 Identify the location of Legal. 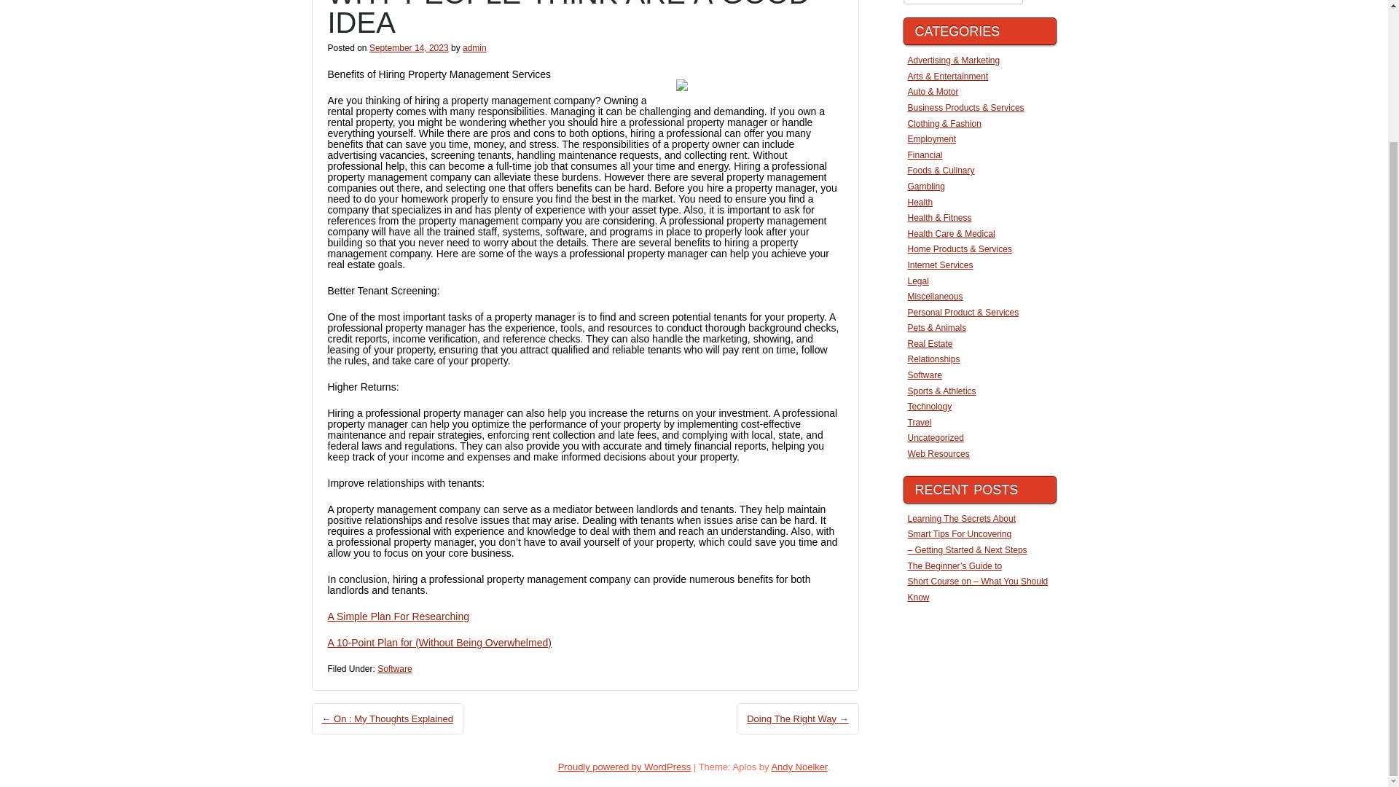
(918, 281).